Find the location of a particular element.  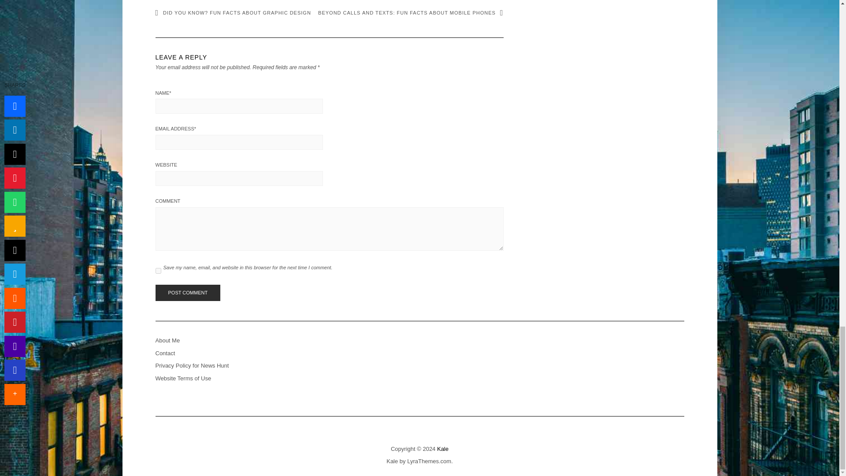

Kale is located at coordinates (442, 449).